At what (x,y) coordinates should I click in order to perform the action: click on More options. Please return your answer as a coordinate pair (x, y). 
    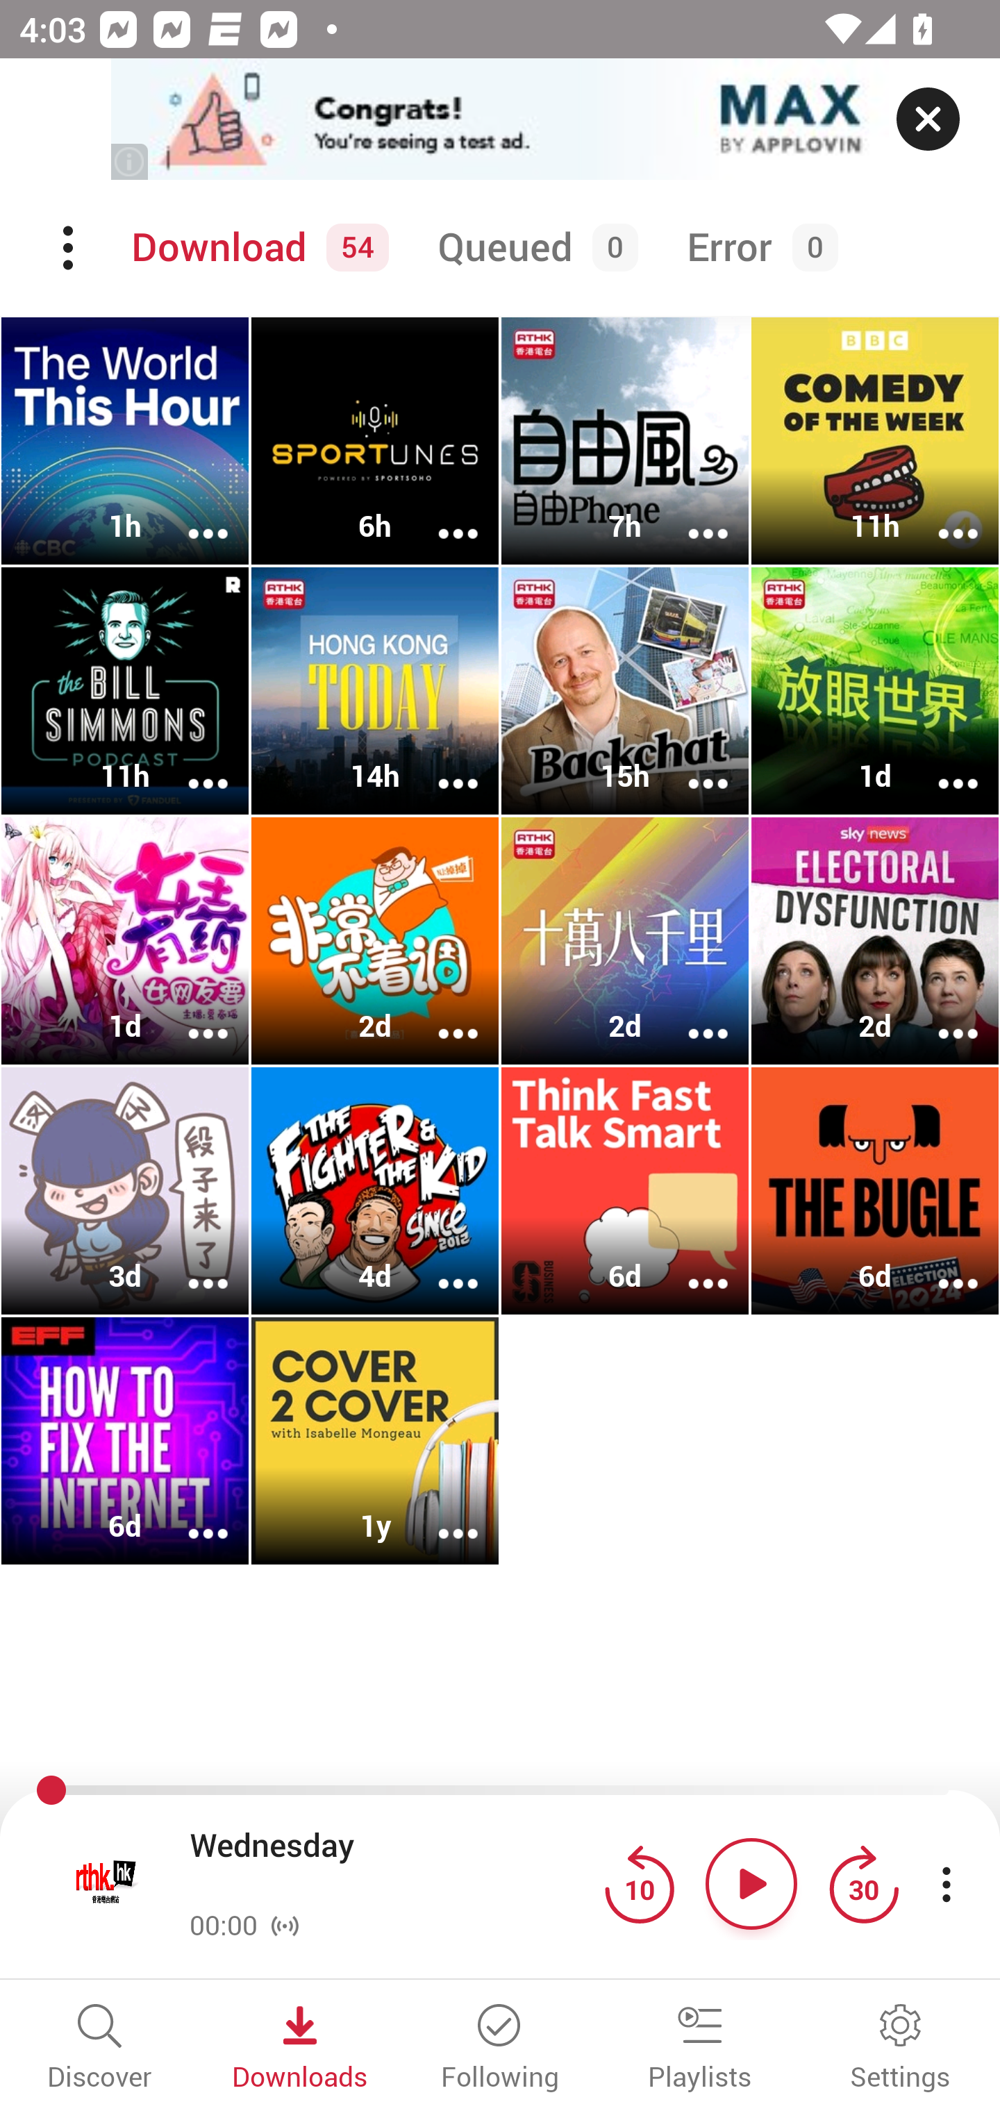
    Looking at the image, I should click on (440, 515).